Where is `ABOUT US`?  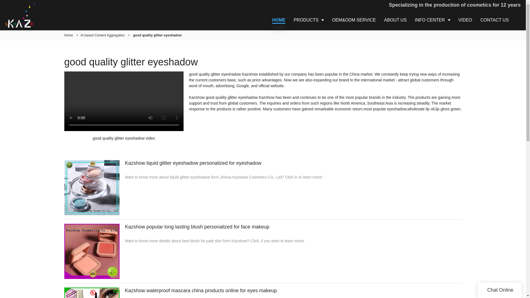 ABOUT US is located at coordinates (395, 20).